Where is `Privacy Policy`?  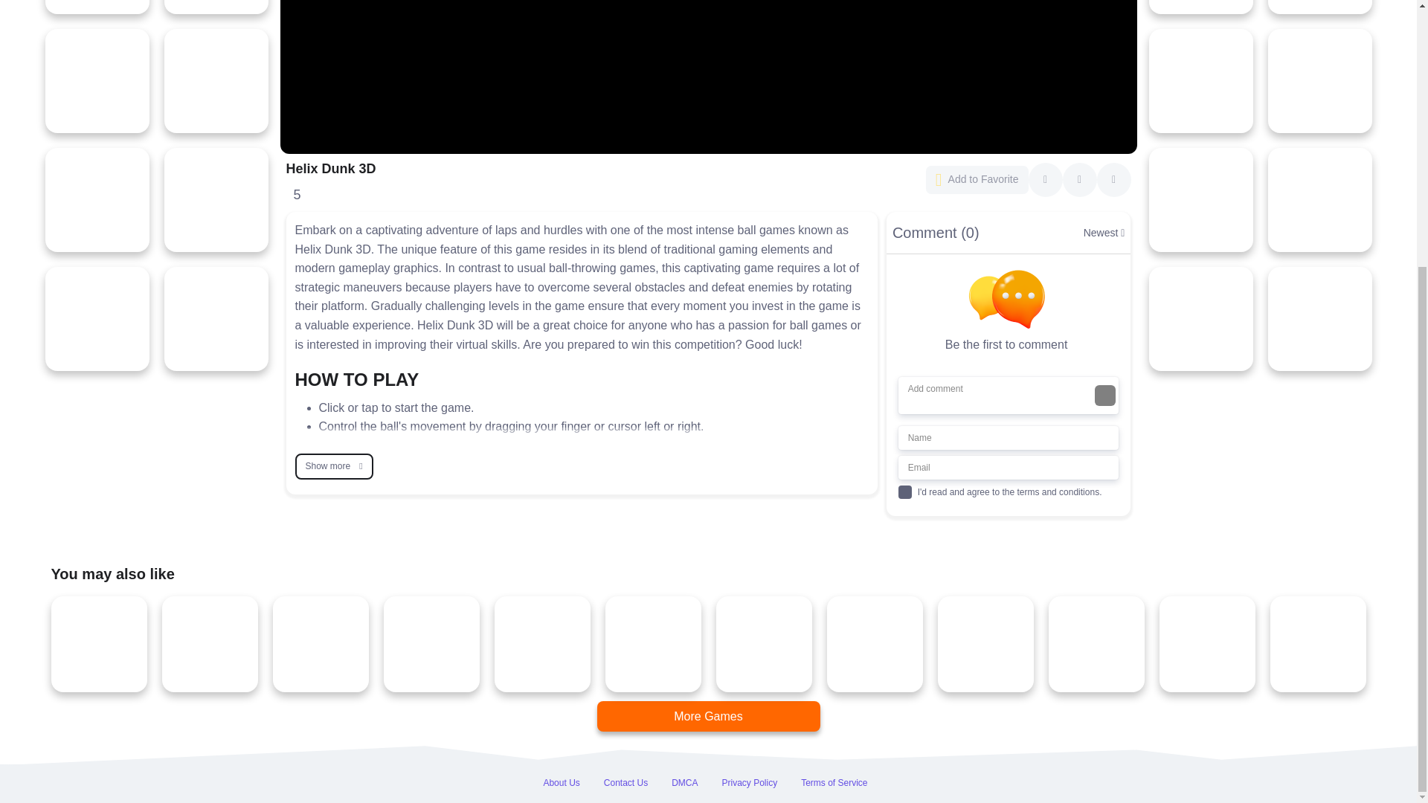
Privacy Policy is located at coordinates (748, 783).